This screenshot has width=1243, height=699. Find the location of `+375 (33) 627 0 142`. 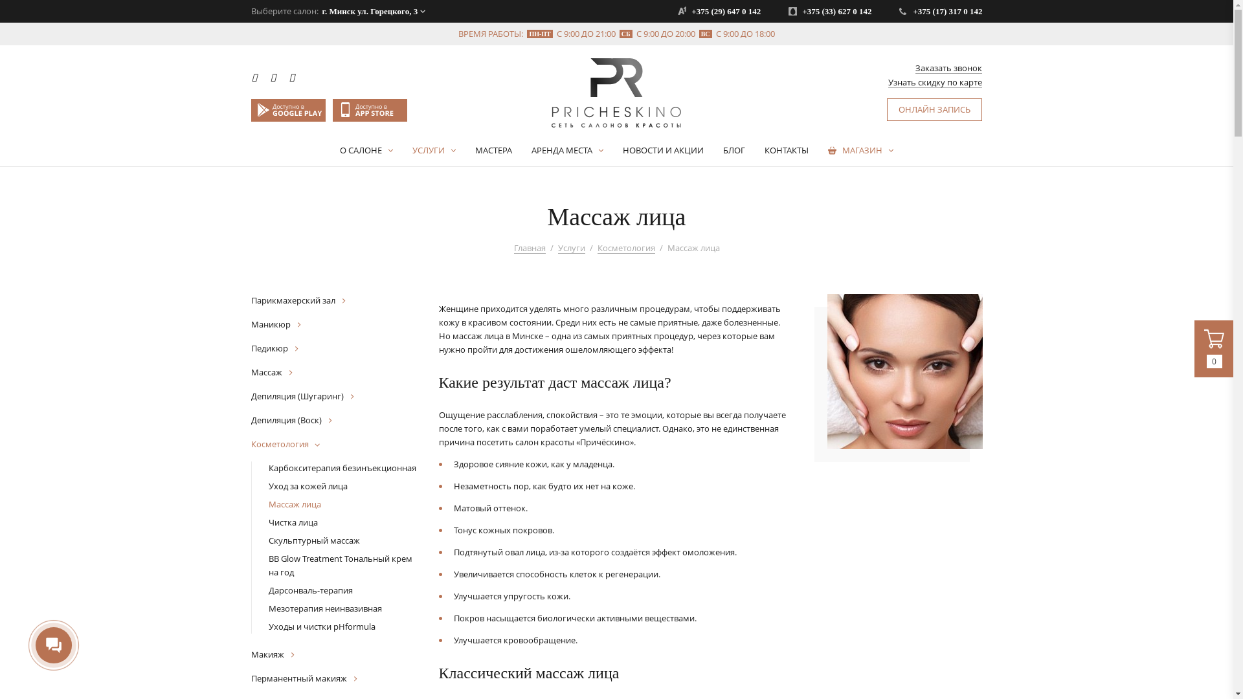

+375 (33) 627 0 142 is located at coordinates (830, 12).